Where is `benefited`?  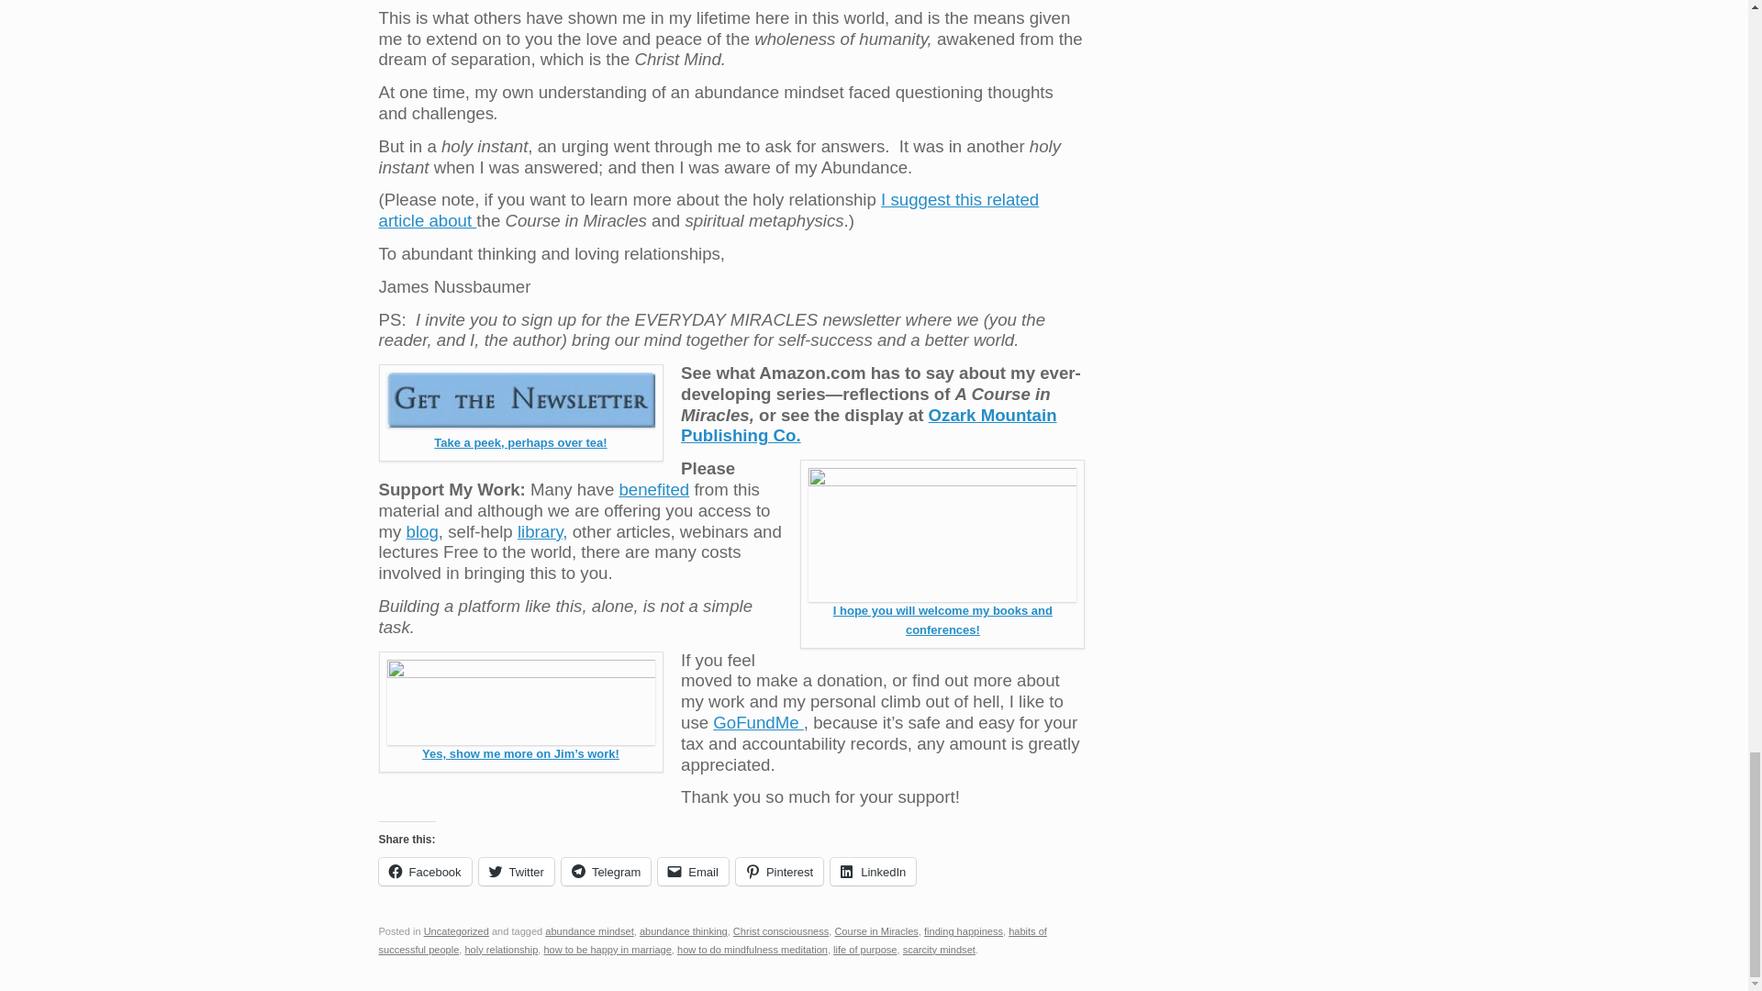 benefited is located at coordinates (653, 489).